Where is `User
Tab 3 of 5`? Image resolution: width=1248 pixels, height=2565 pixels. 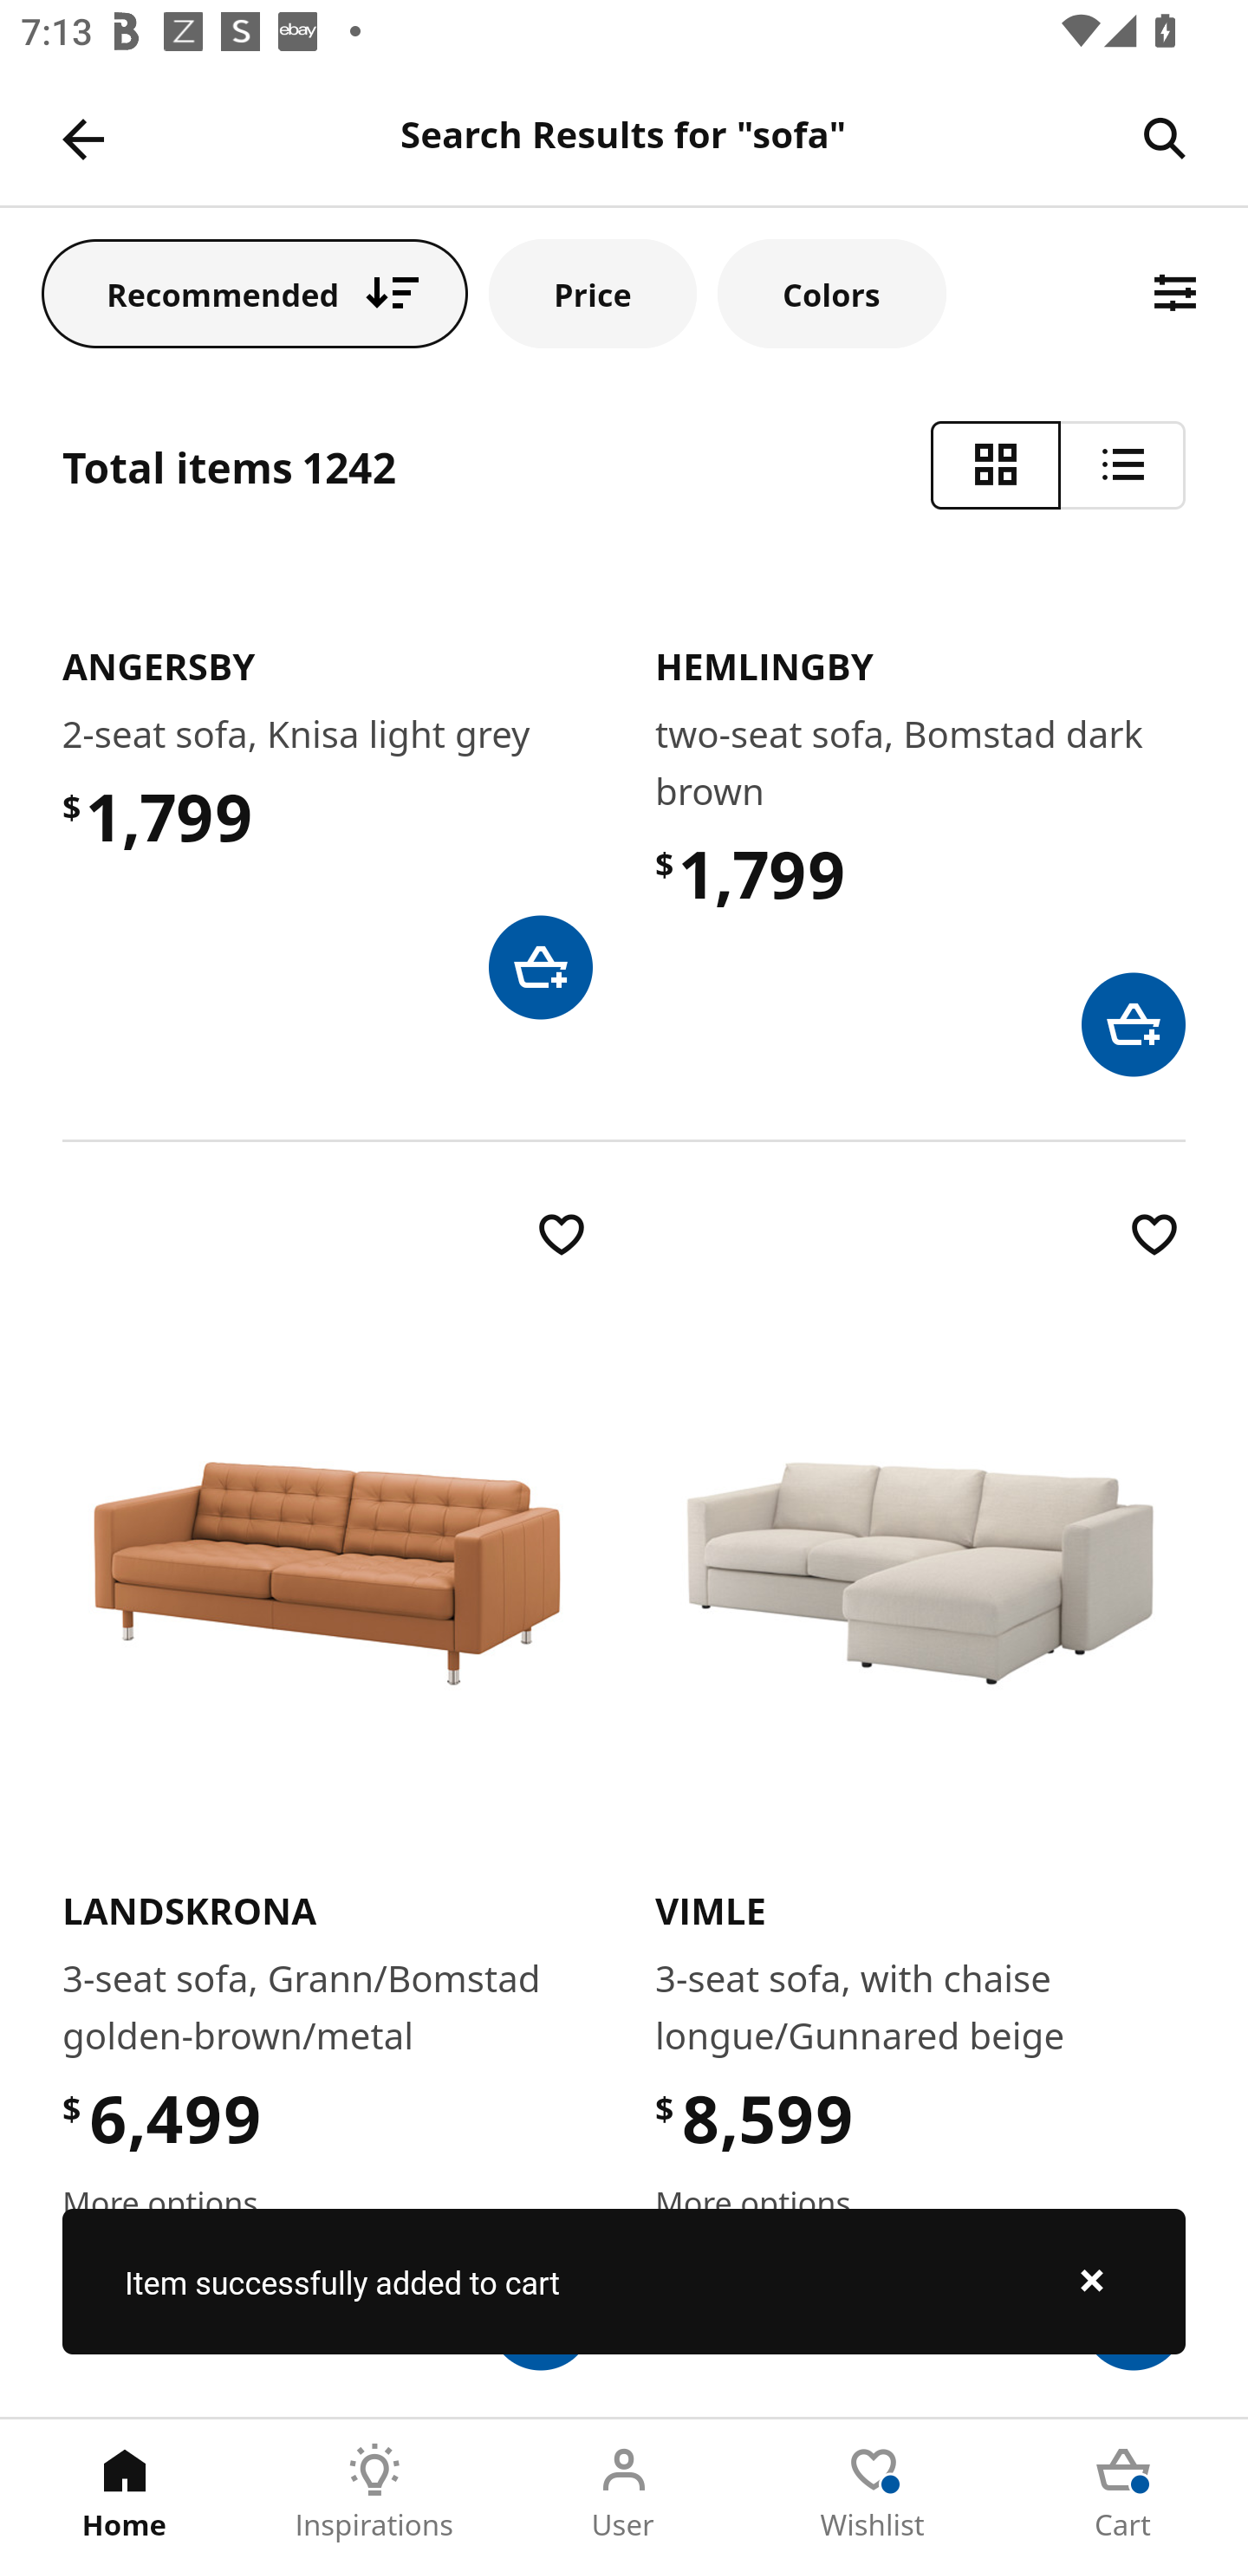
User
Tab 3 of 5 is located at coordinates (624, 2492).